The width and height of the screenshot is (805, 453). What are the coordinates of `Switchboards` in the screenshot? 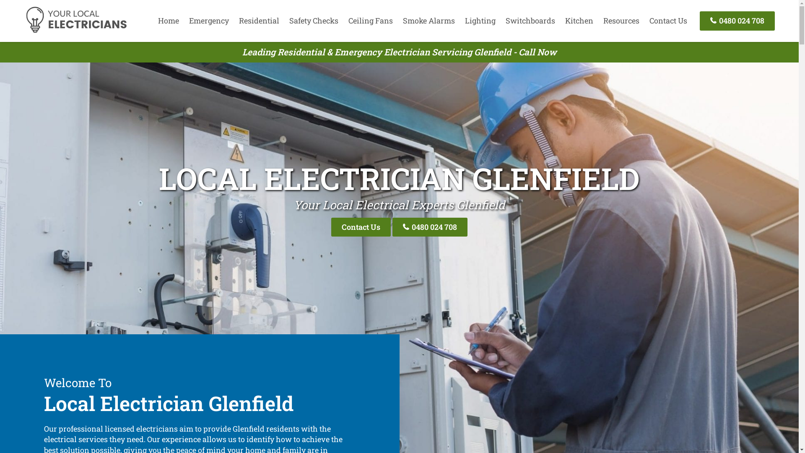 It's located at (530, 21).